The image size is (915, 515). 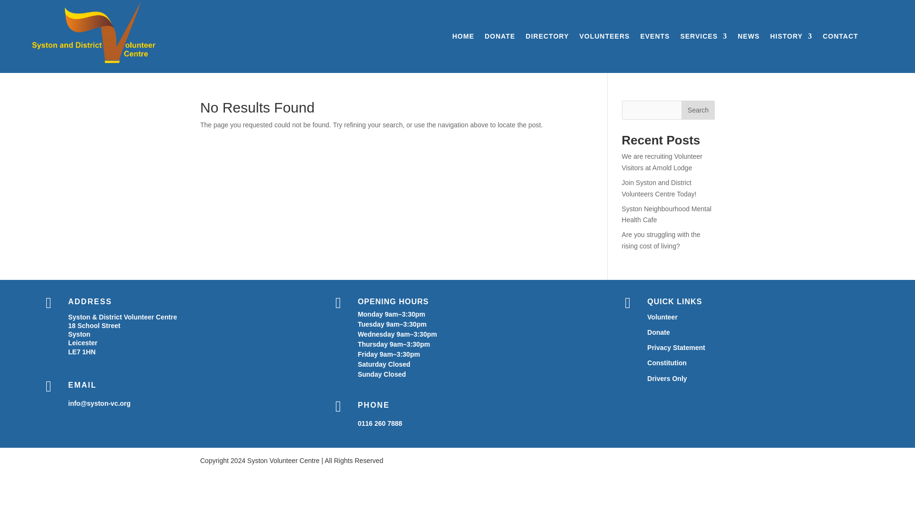 What do you see at coordinates (463, 38) in the screenshot?
I see `HOME` at bounding box center [463, 38].